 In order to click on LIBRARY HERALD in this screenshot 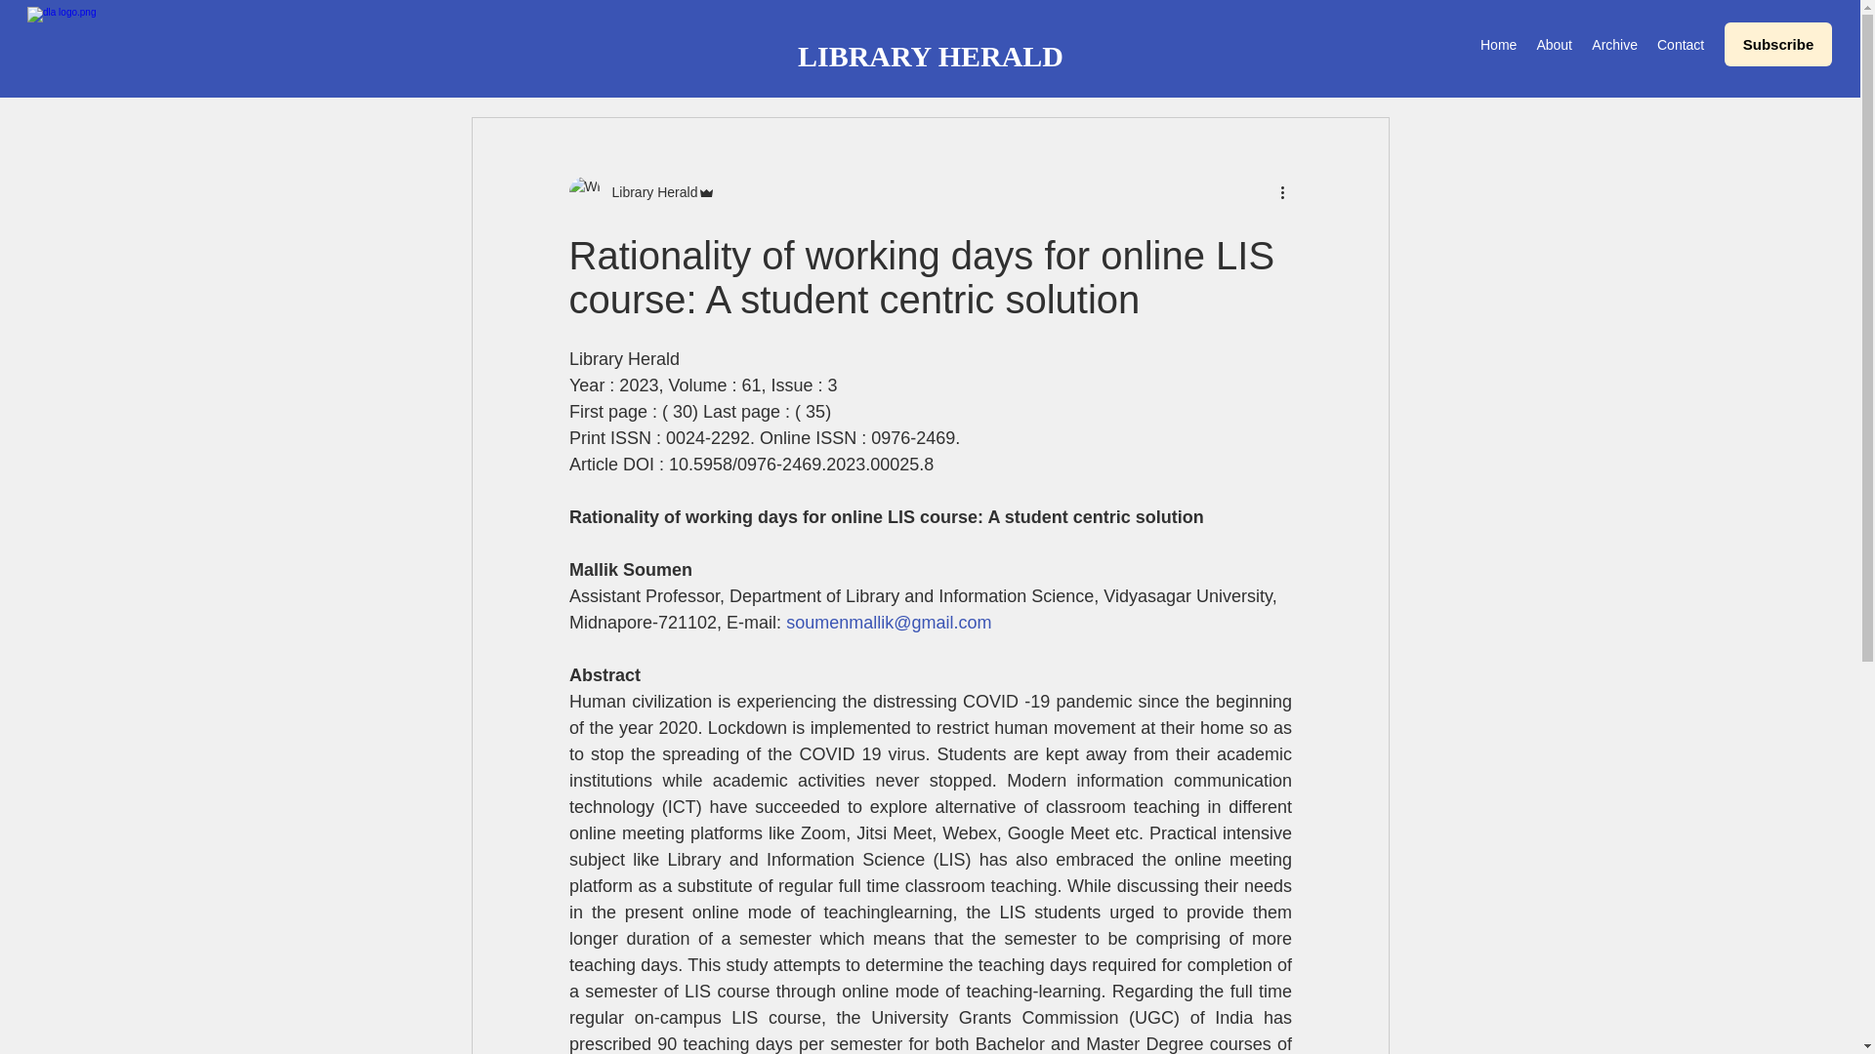, I will do `click(930, 57)`.